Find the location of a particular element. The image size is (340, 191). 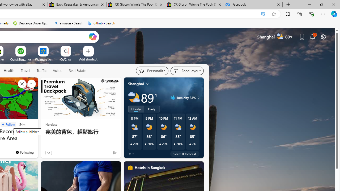

Baby Keepsakes & Announcements for sale | eBay is located at coordinates (77, 5).